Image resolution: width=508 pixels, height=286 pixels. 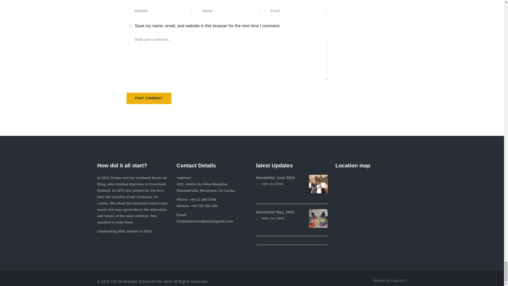 I want to click on Post Comment, so click(x=149, y=98).